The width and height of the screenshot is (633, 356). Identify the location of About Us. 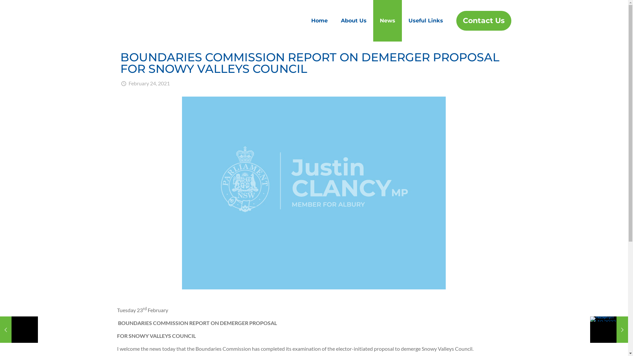
(353, 21).